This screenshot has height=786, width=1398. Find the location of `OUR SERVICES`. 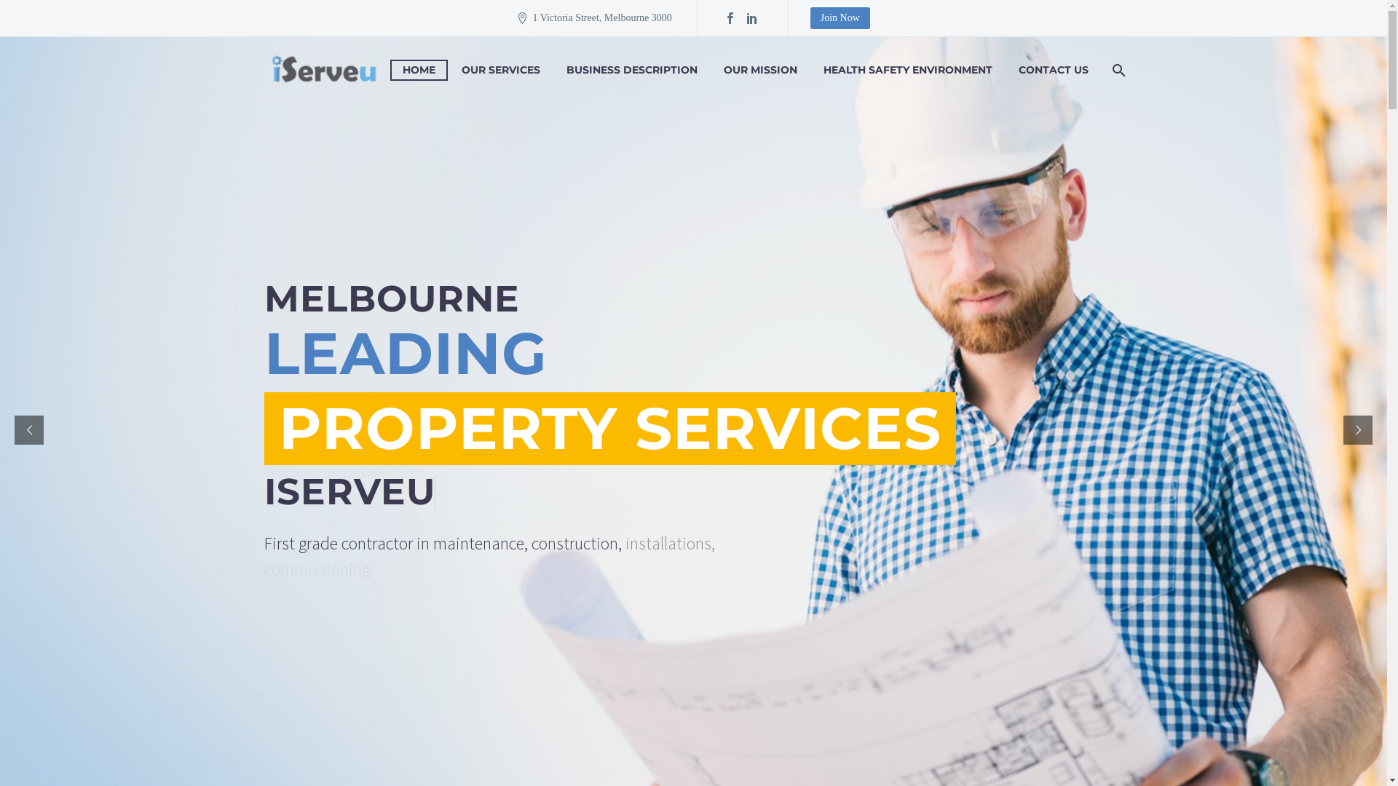

OUR SERVICES is located at coordinates (500, 70).